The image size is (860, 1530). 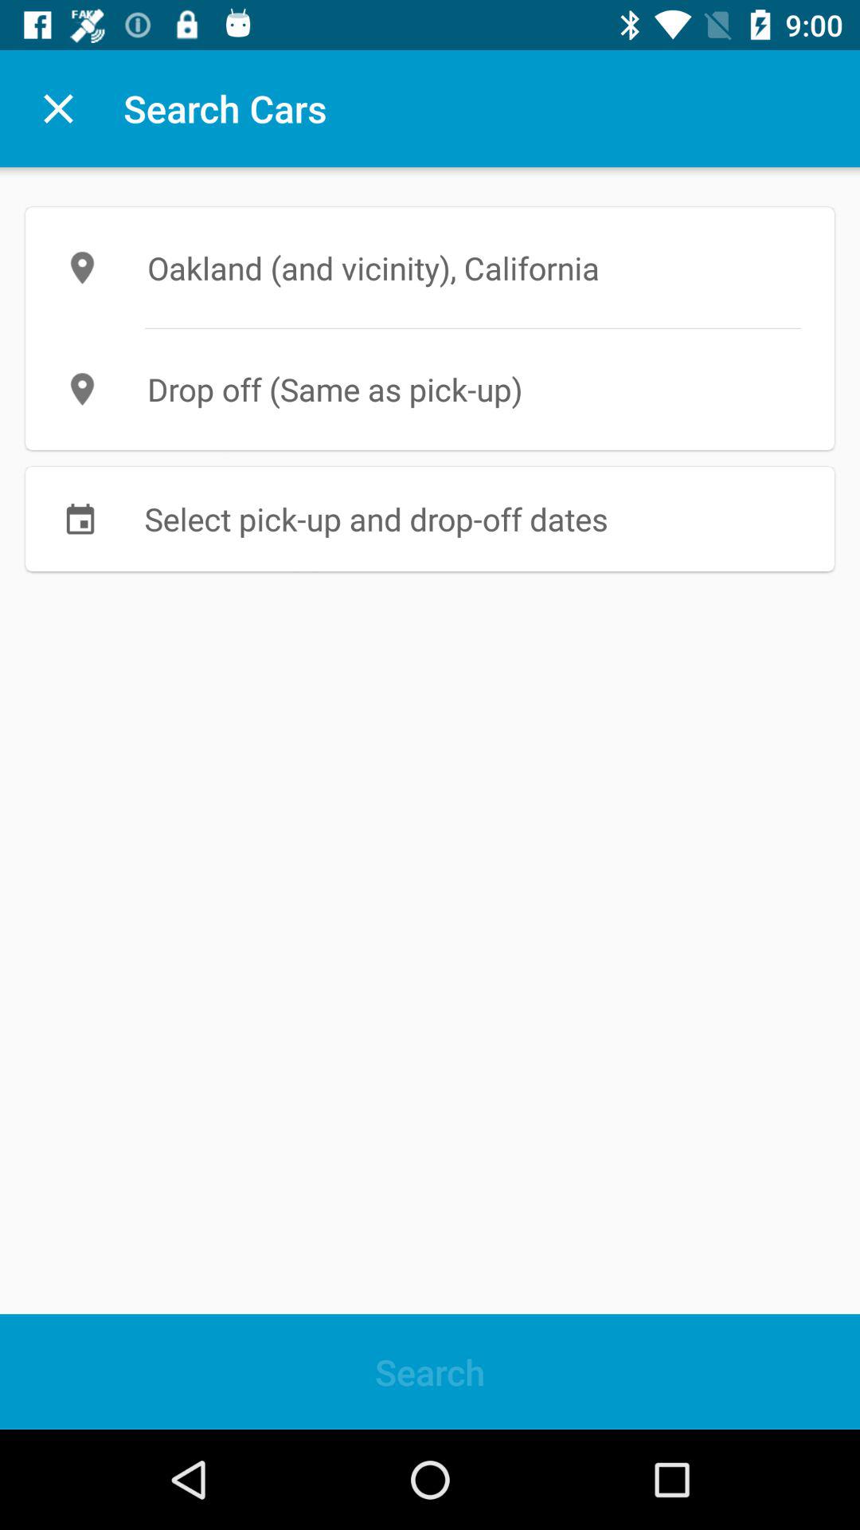 What do you see at coordinates (58, 108) in the screenshot?
I see `turn off the icon next to search cars` at bounding box center [58, 108].